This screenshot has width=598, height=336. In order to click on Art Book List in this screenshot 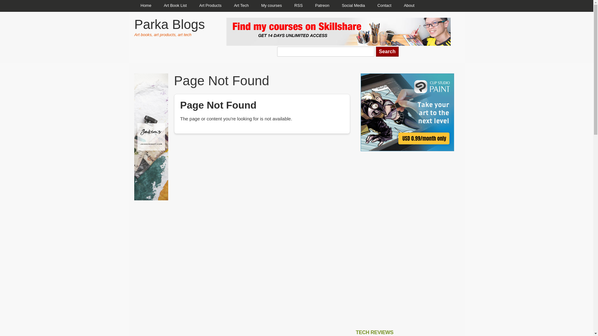, I will do `click(175, 6)`.